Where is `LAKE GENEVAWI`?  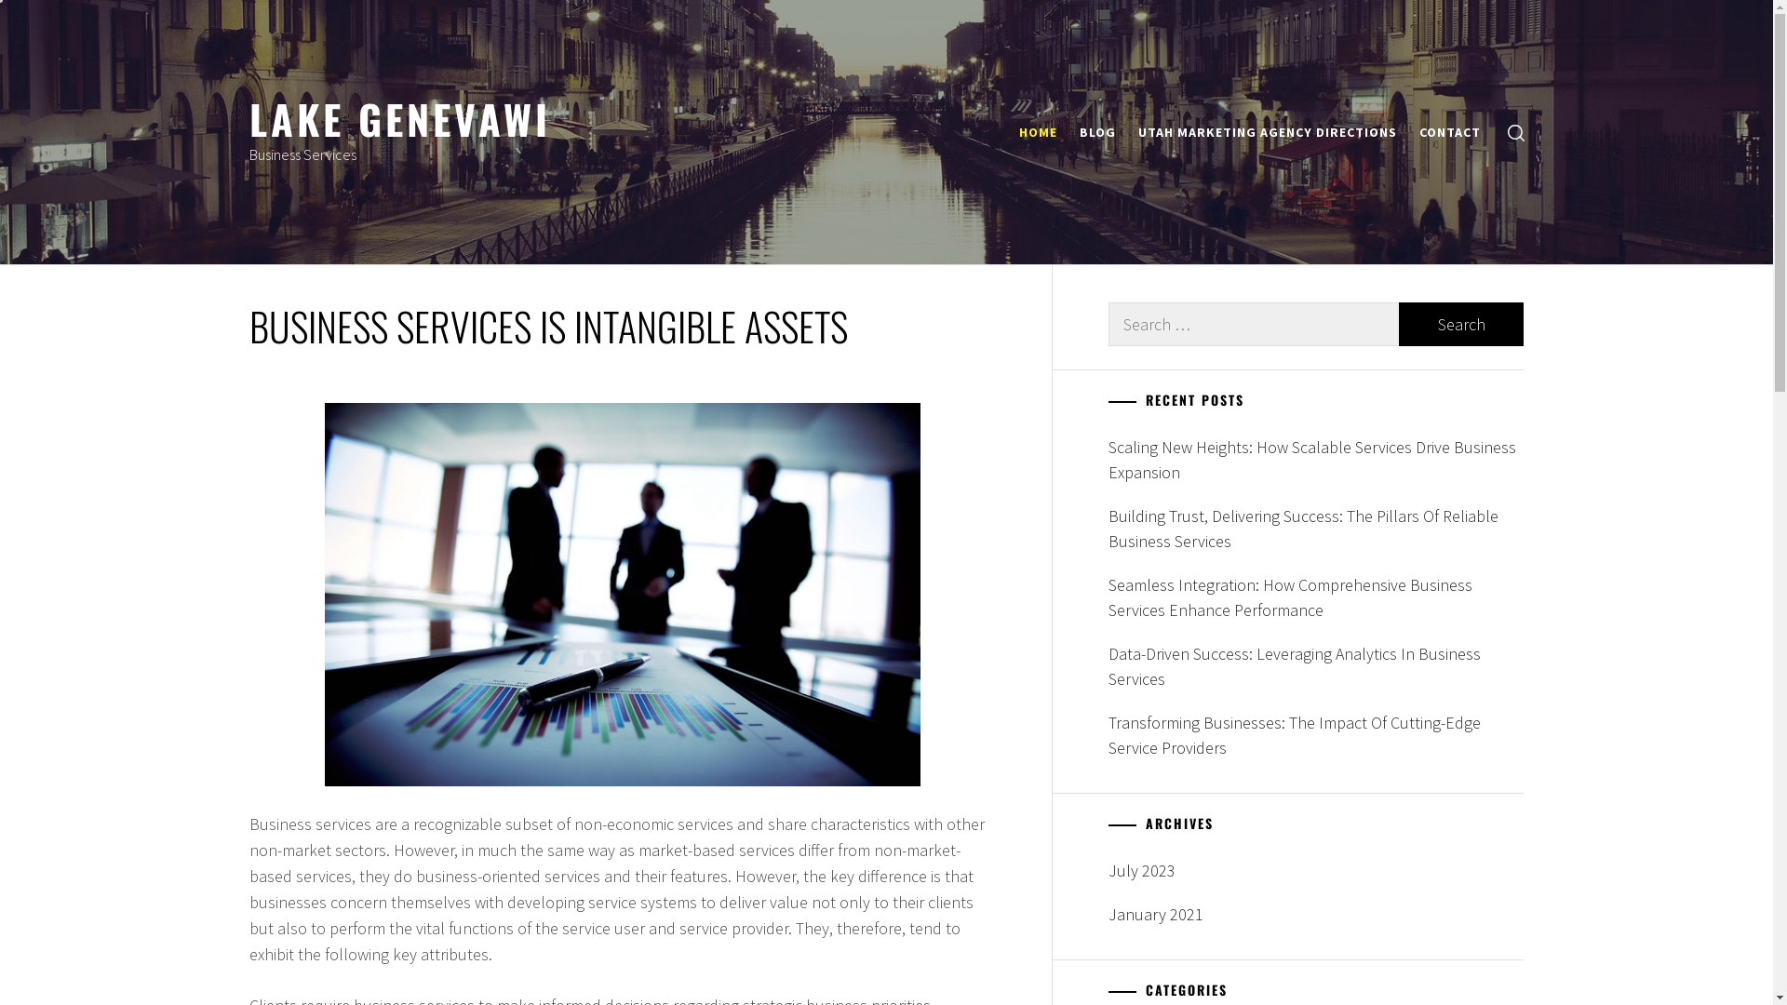
LAKE GENEVAWI is located at coordinates (400, 118).